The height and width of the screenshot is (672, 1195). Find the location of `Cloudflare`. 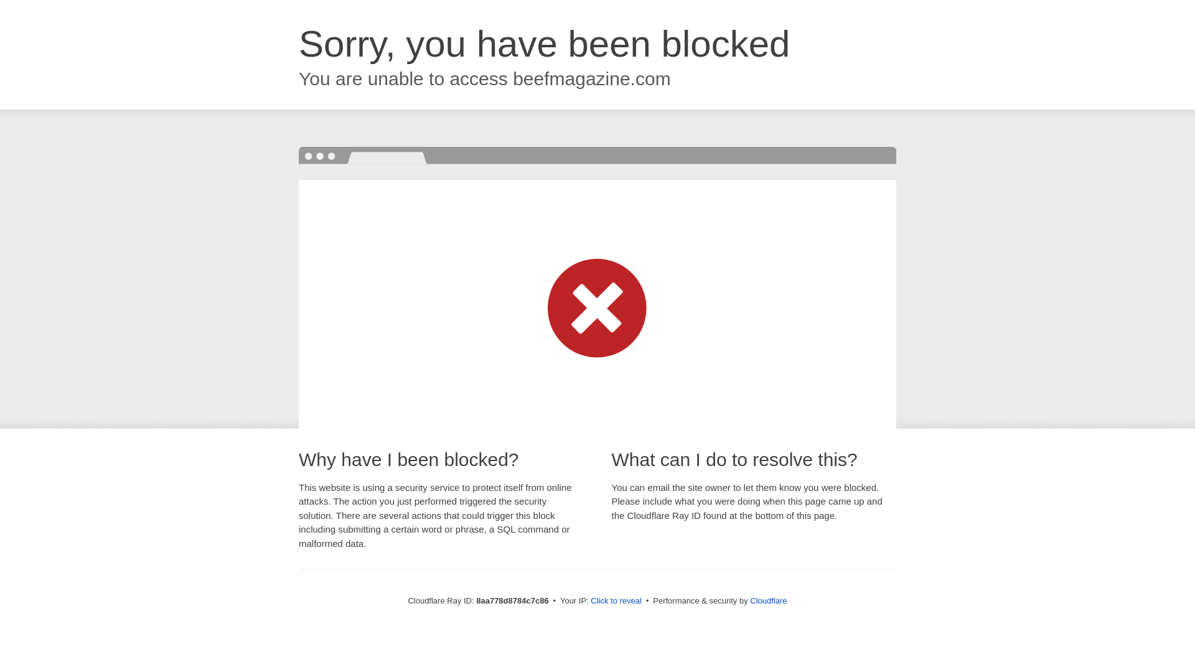

Cloudflare is located at coordinates (768, 600).